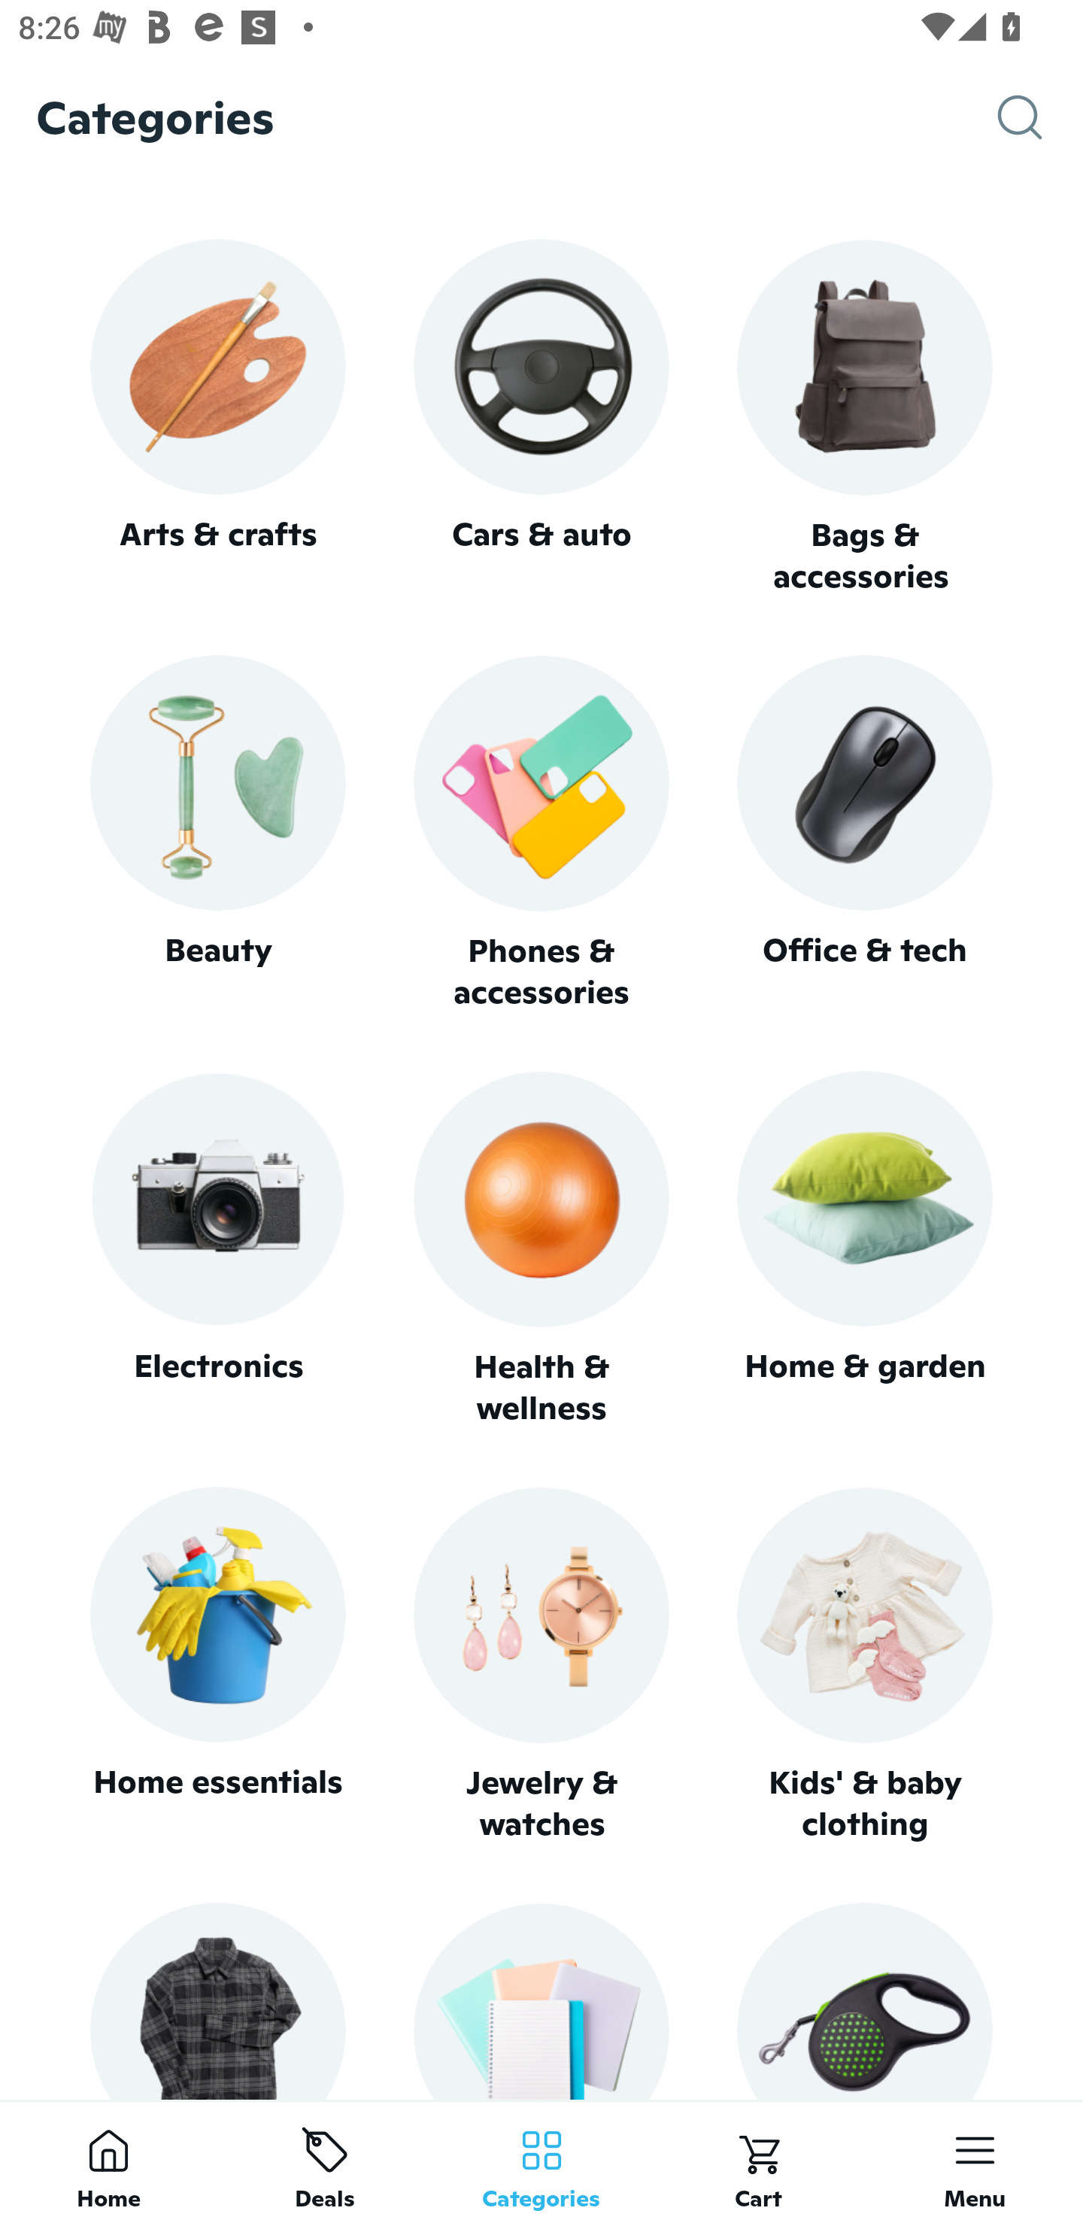 The height and width of the screenshot is (2226, 1083). I want to click on Home & garden, so click(865, 1250).